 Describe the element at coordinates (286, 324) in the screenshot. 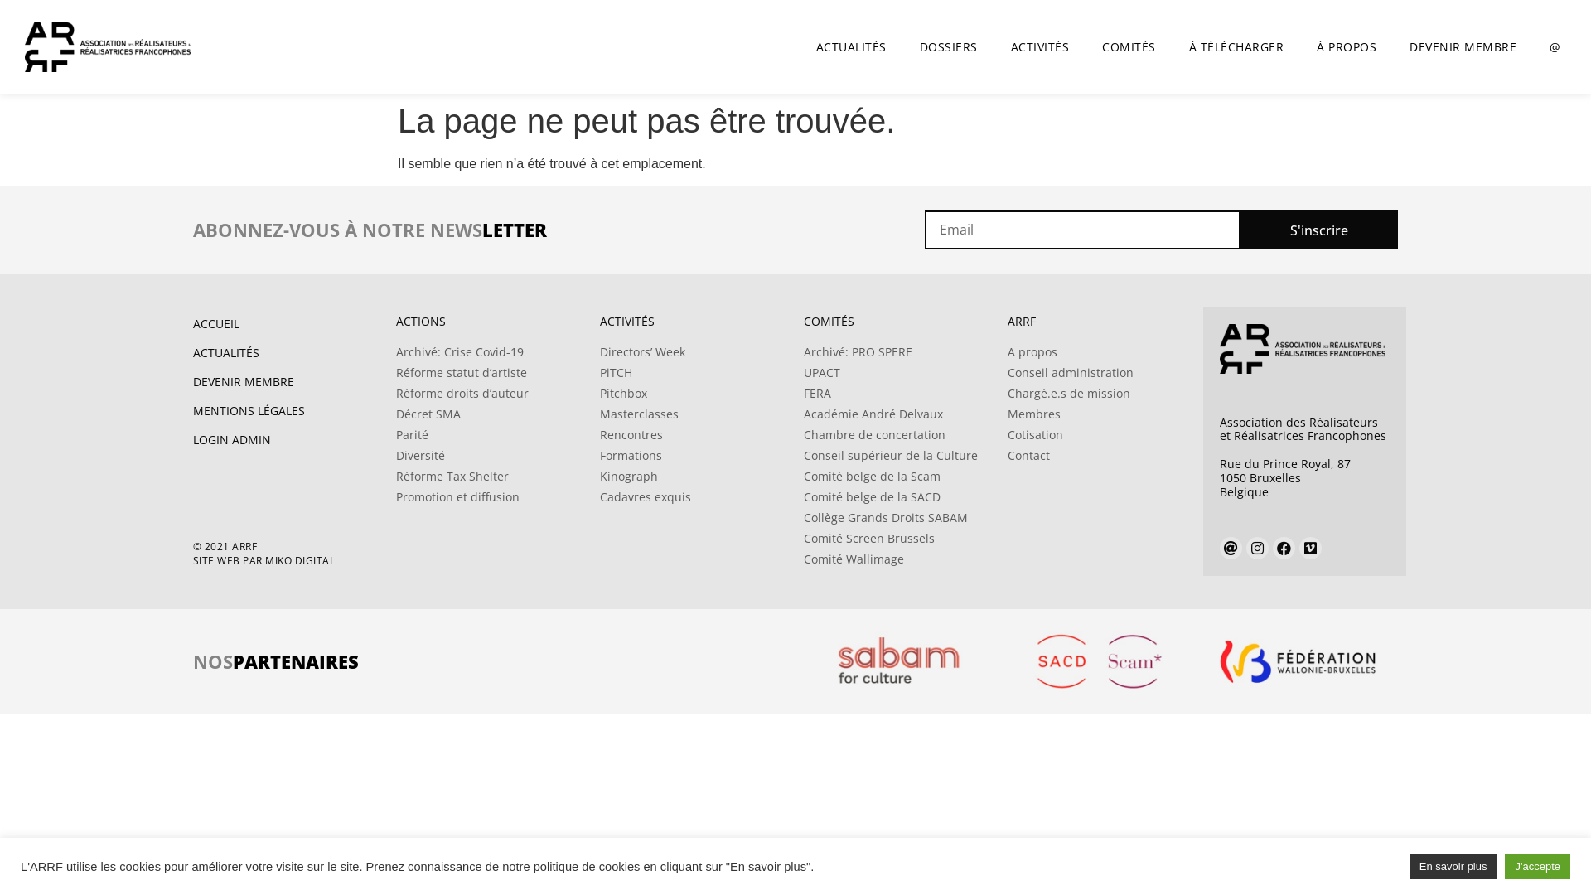

I see `ACCUEIL` at that location.